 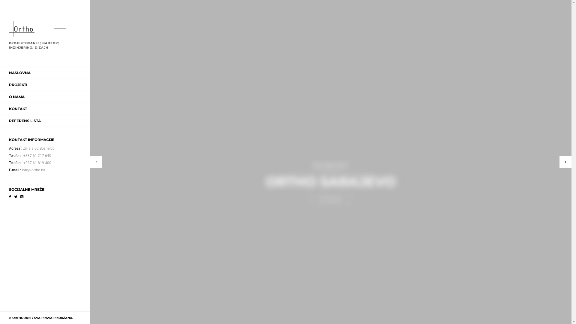 What do you see at coordinates (32, 170) in the screenshot?
I see `info@ortho.ba` at bounding box center [32, 170].